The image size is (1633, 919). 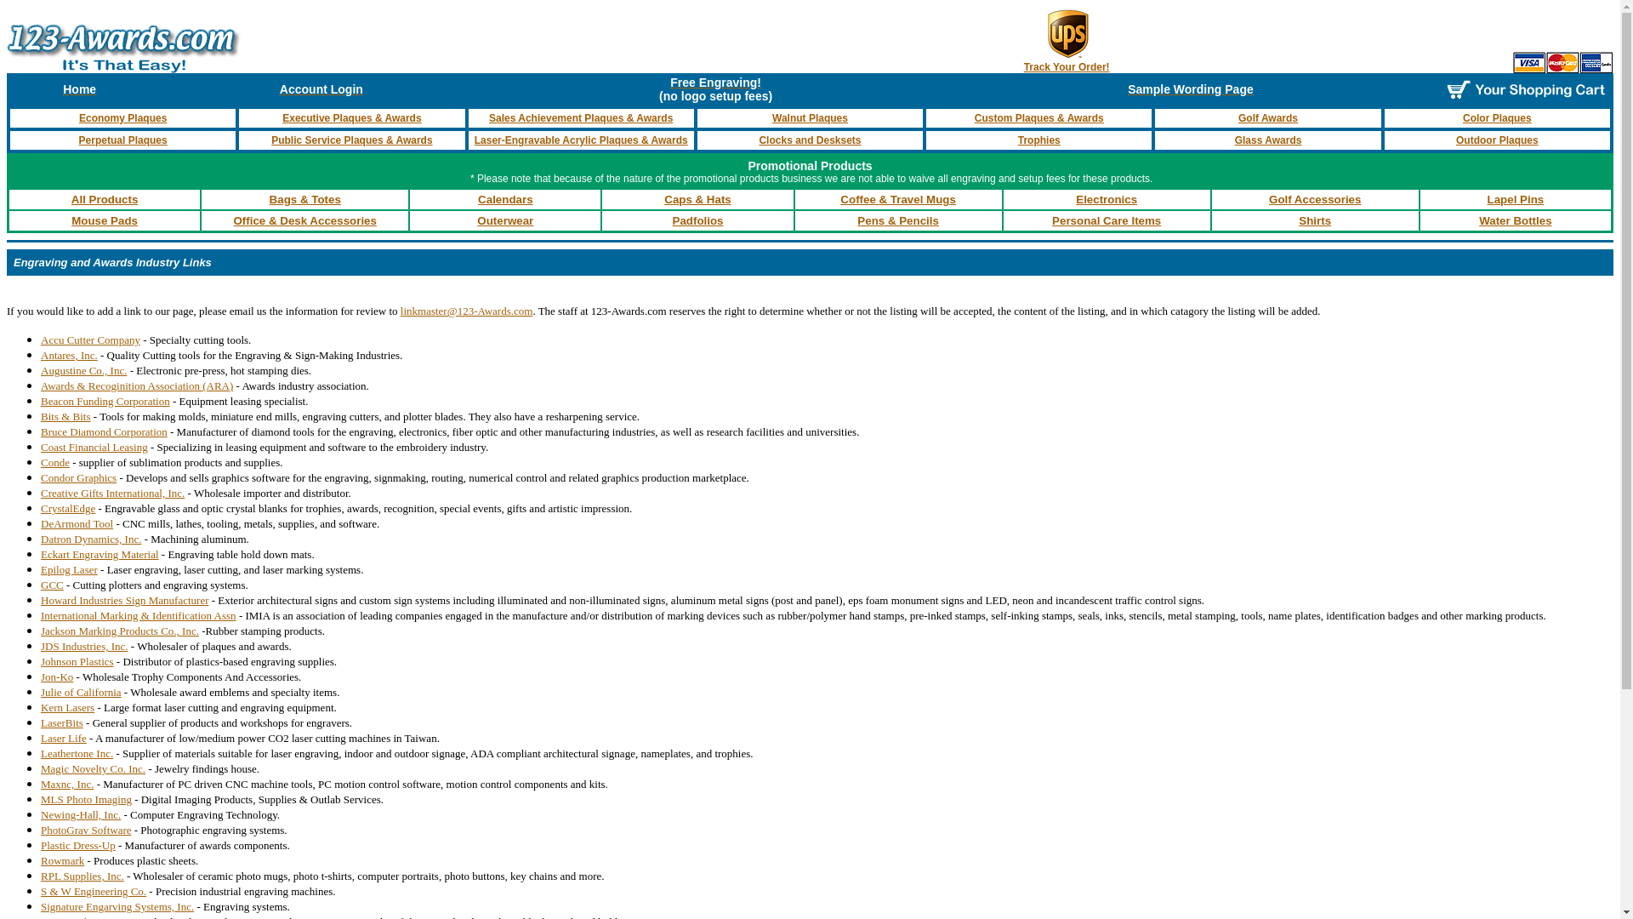 What do you see at coordinates (68, 708) in the screenshot?
I see `Kern Lasers` at bounding box center [68, 708].